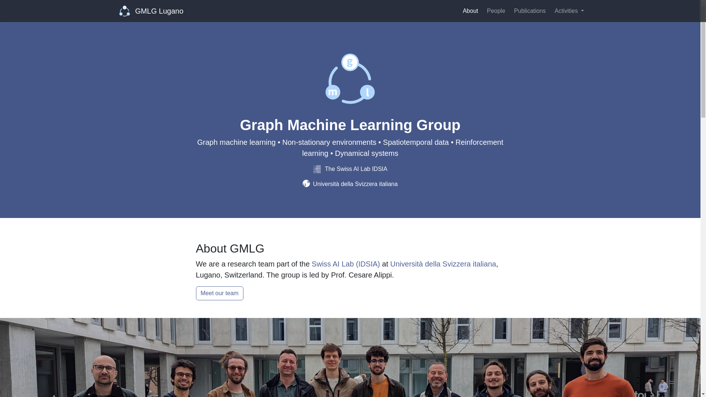 The width and height of the screenshot is (706, 397). What do you see at coordinates (219, 293) in the screenshot?
I see `Meet our team` at bounding box center [219, 293].